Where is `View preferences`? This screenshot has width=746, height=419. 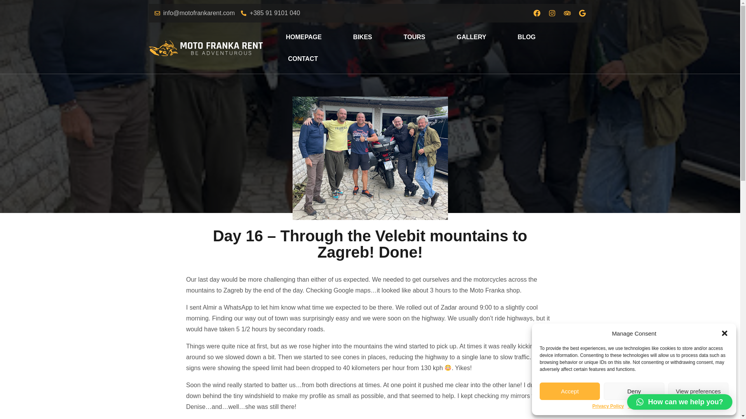
View preferences is located at coordinates (699, 391).